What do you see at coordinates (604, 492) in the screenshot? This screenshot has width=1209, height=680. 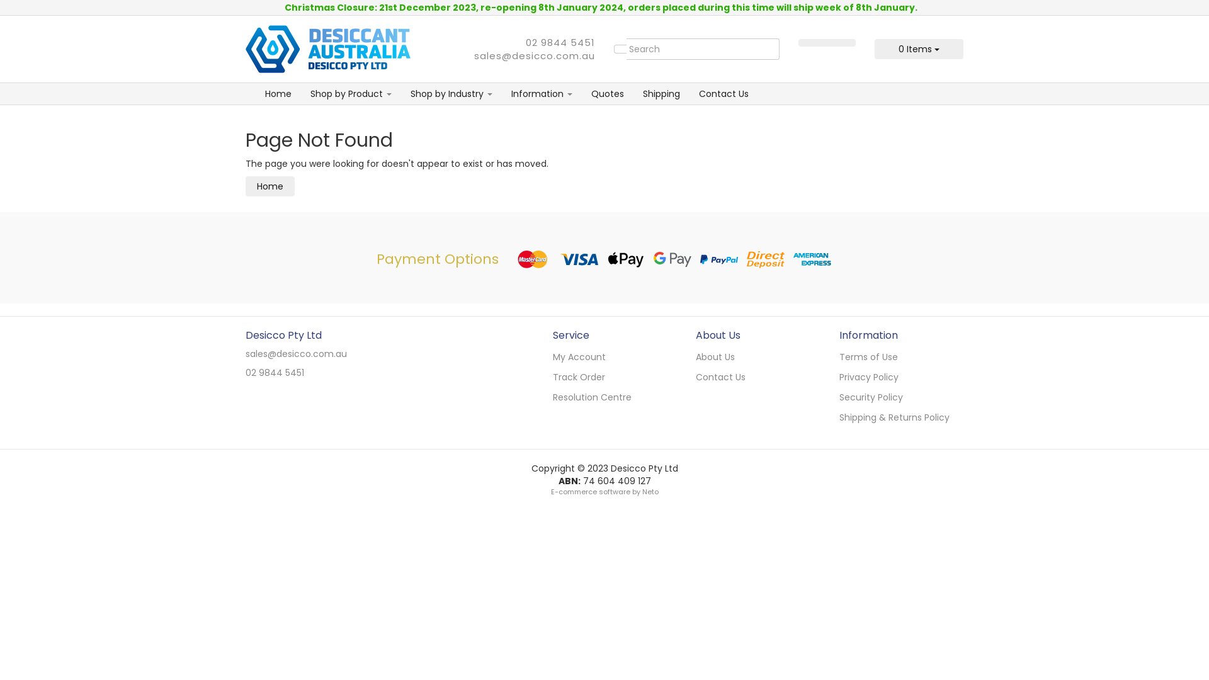 I see `E-commerce software by Neto` at bounding box center [604, 492].